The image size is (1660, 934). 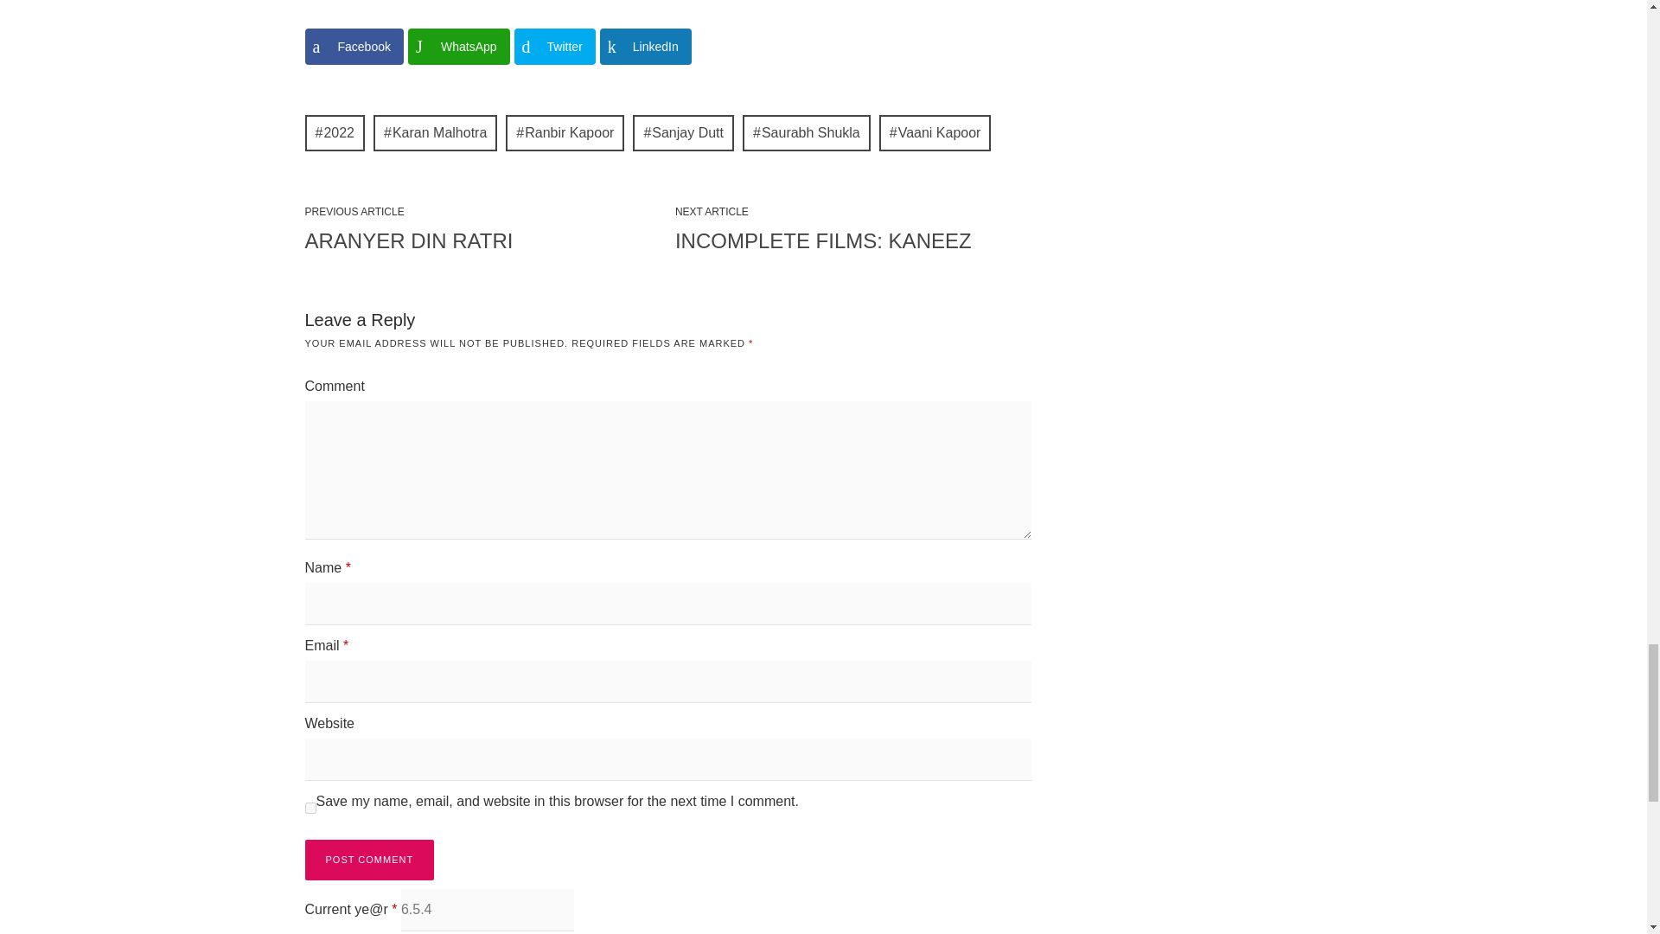 I want to click on 2022, so click(x=334, y=132).